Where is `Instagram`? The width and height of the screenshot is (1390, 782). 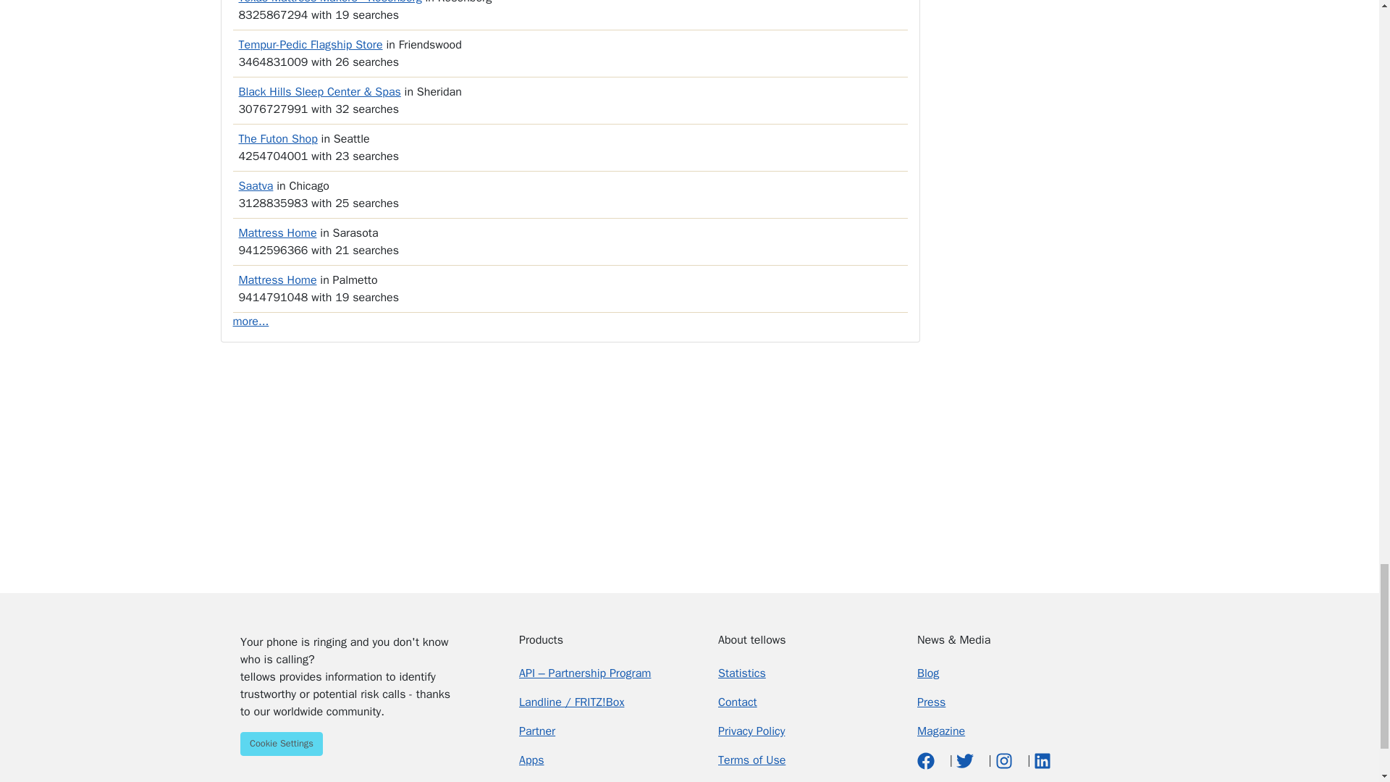
Instagram is located at coordinates (1005, 760).